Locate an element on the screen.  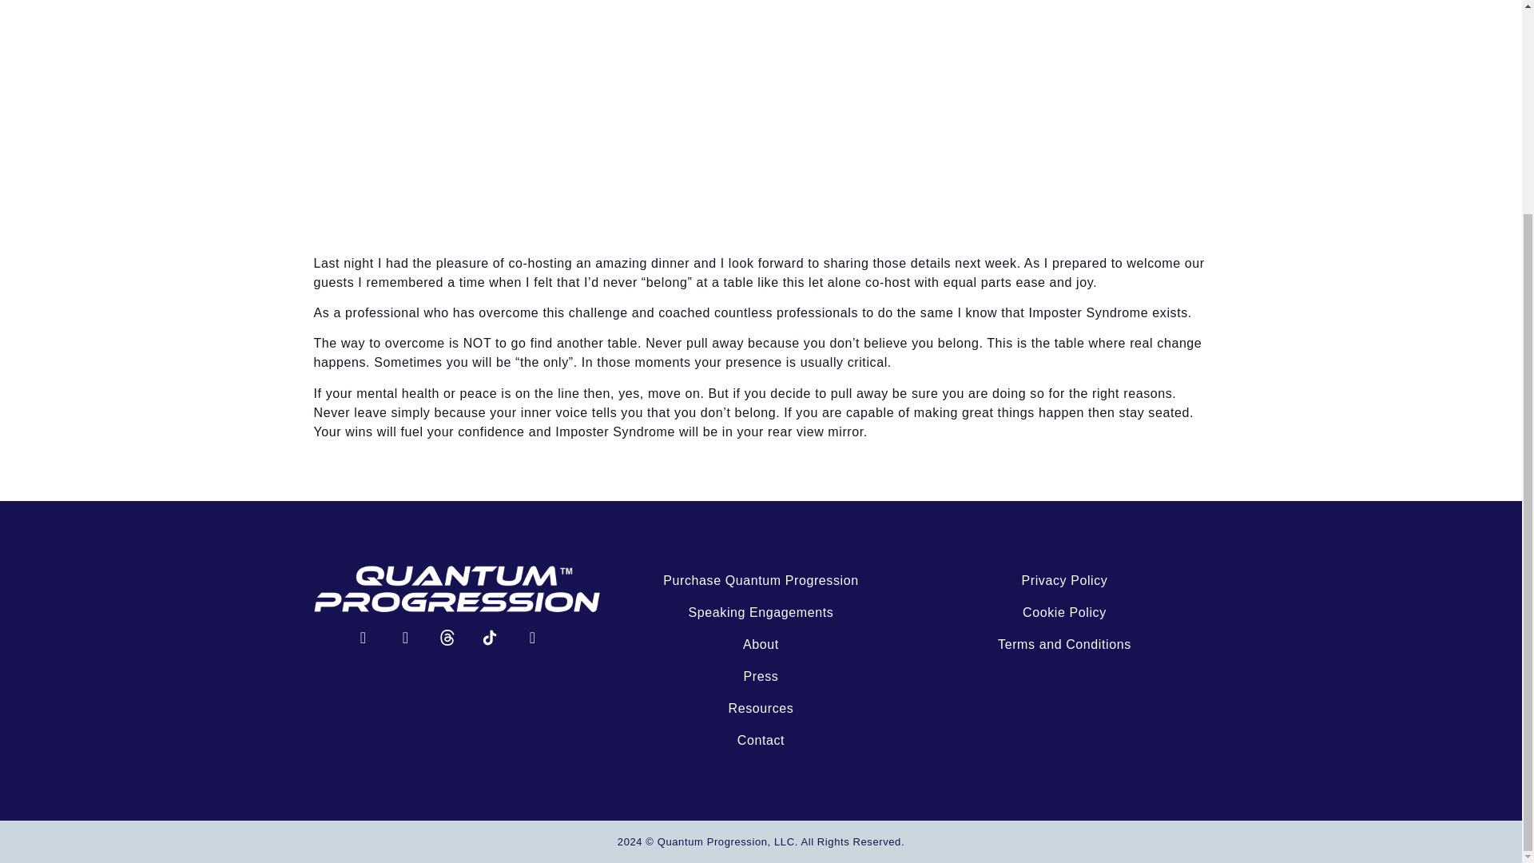
Resources is located at coordinates (761, 709).